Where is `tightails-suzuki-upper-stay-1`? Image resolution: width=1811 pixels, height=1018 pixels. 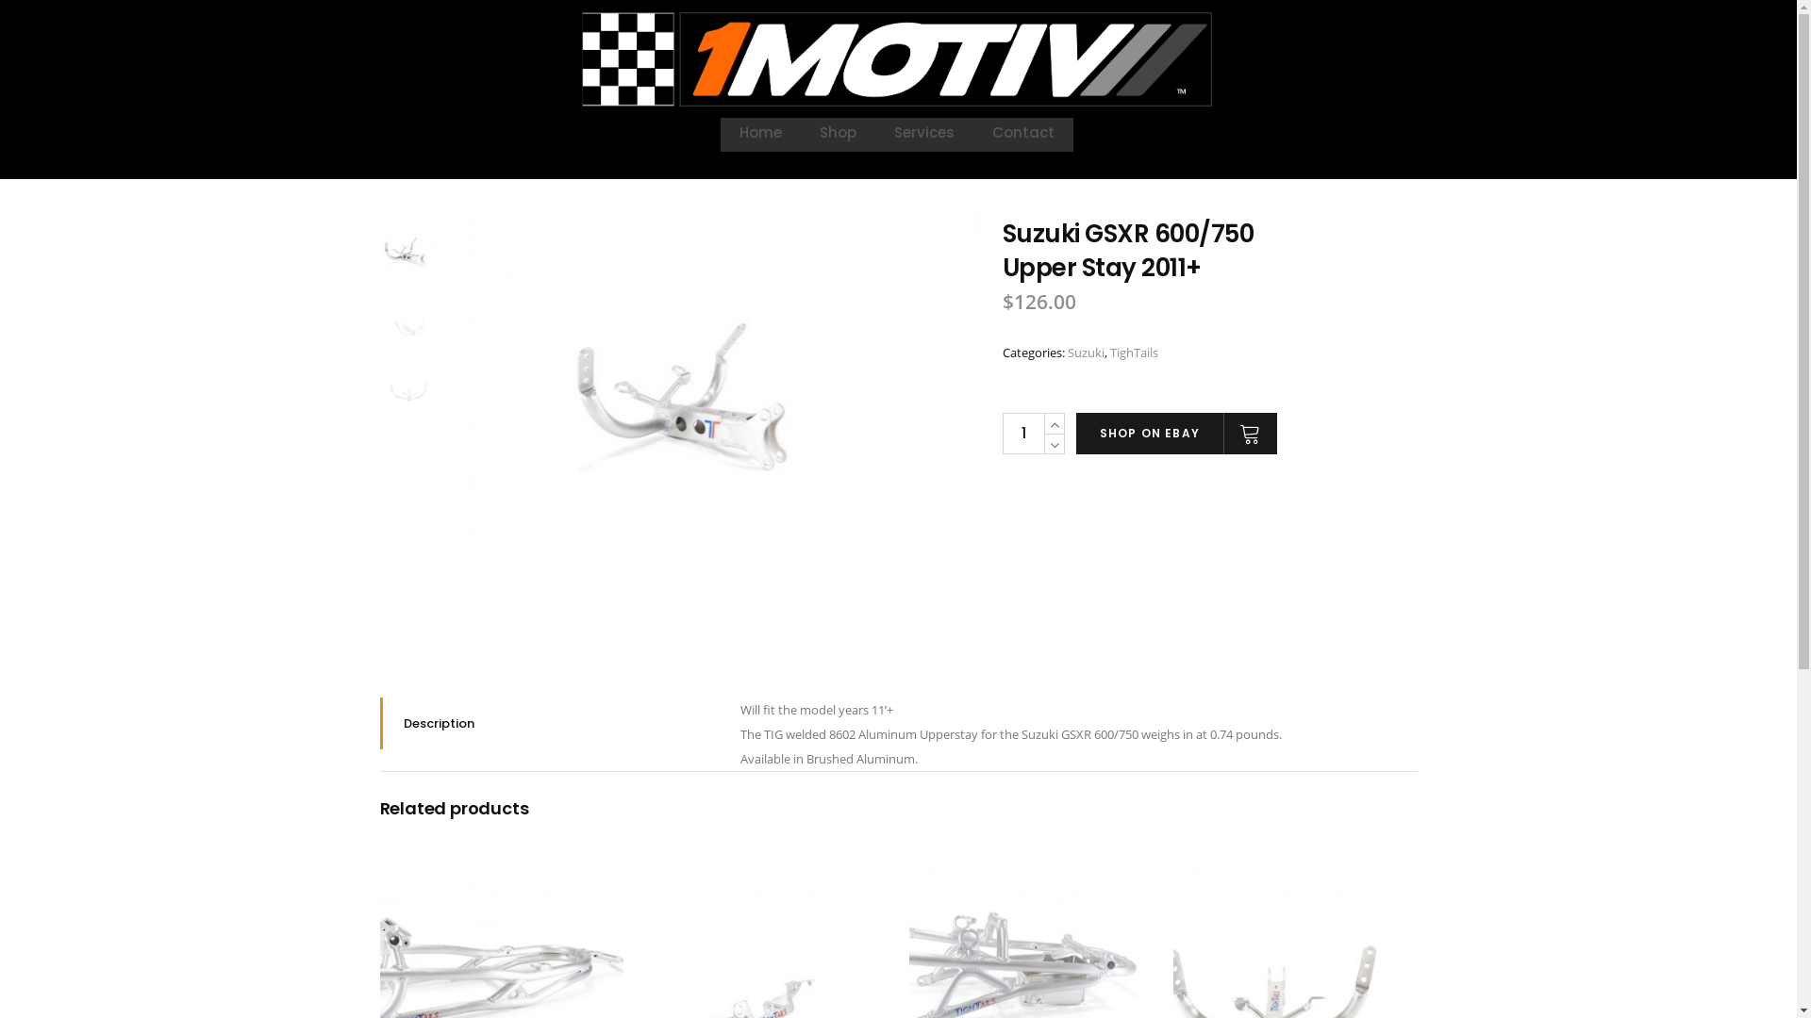 tightails-suzuki-upper-stay-1 is located at coordinates (725, 386).